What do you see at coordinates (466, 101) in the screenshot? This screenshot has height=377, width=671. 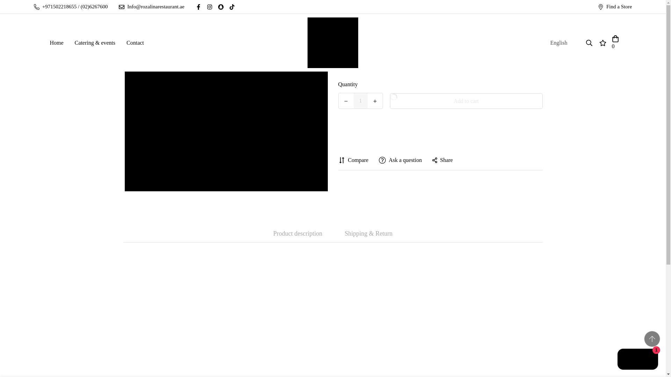 I see `Add to cart` at bounding box center [466, 101].